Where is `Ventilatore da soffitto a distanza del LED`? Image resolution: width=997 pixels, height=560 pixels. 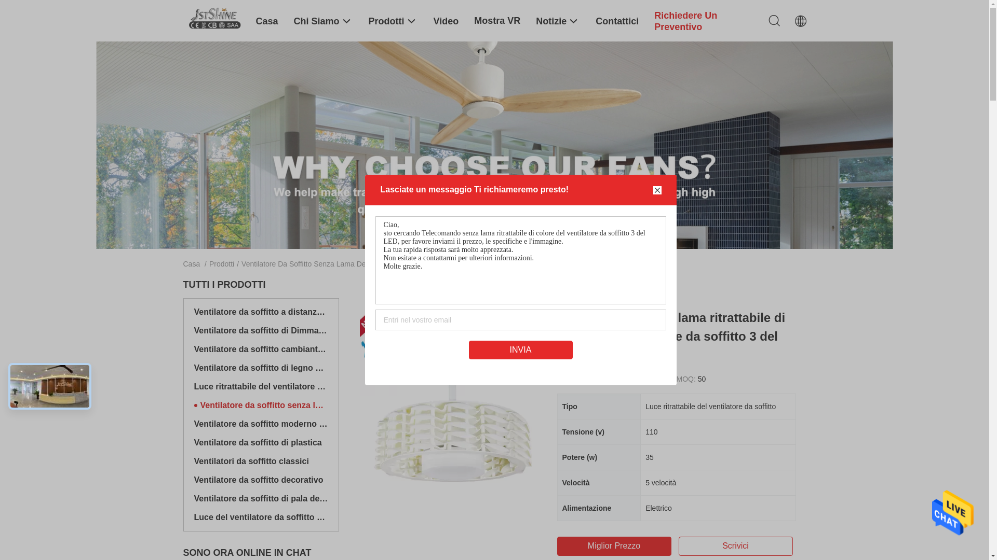
Ventilatore da soffitto a distanza del LED is located at coordinates (261, 312).